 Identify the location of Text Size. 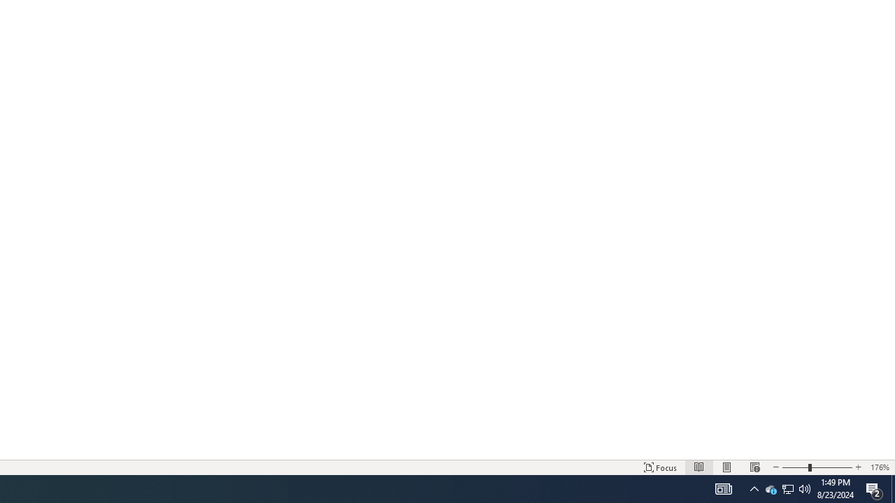
(817, 467).